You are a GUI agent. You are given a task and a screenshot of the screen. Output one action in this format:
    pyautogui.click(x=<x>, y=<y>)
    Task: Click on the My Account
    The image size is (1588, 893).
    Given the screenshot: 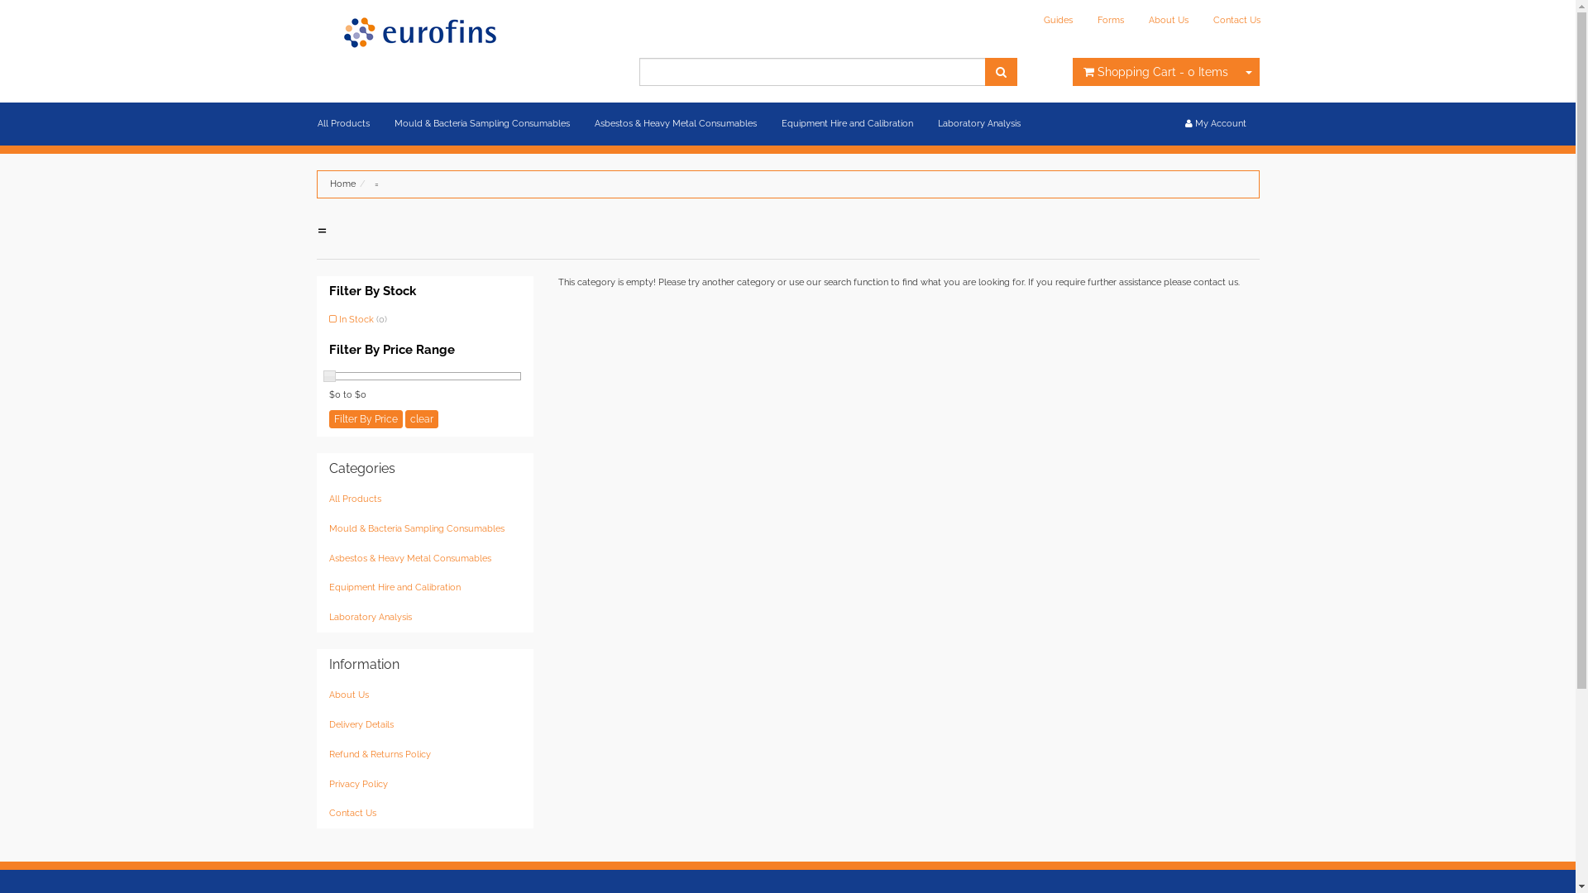 What is the action you would take?
    pyautogui.click(x=1216, y=124)
    